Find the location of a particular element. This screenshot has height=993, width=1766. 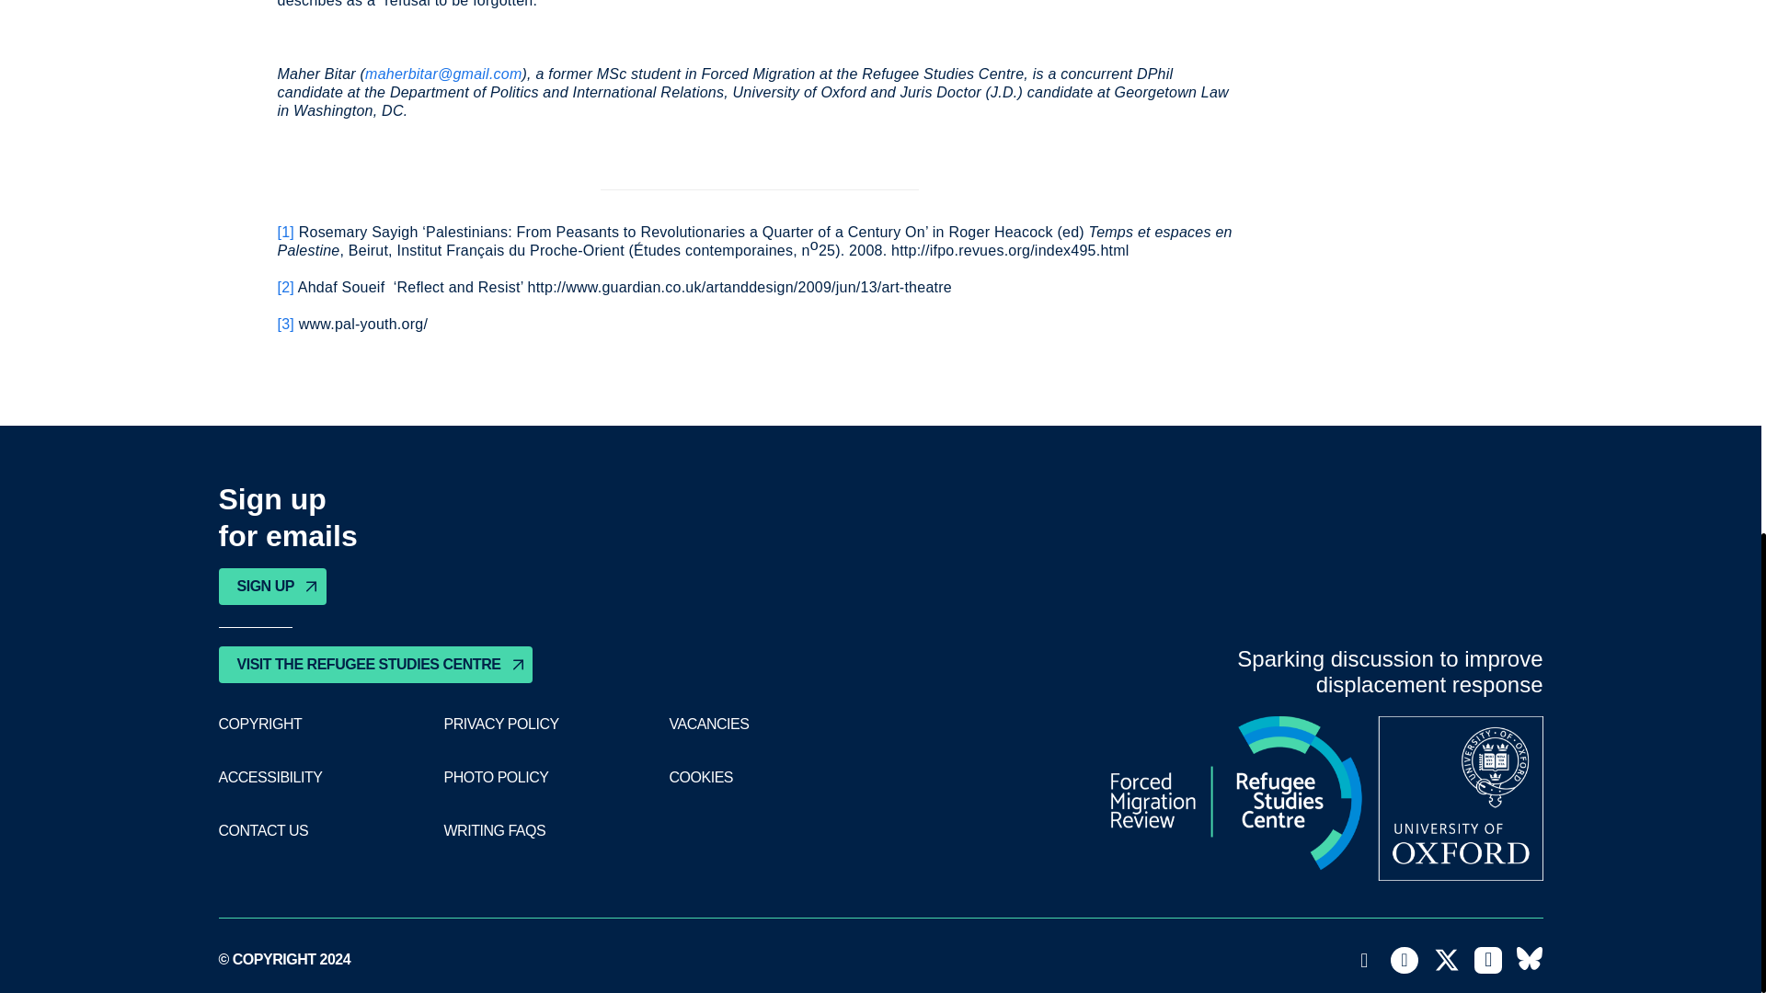

ACCESSIBILITY is located at coordinates (270, 778).